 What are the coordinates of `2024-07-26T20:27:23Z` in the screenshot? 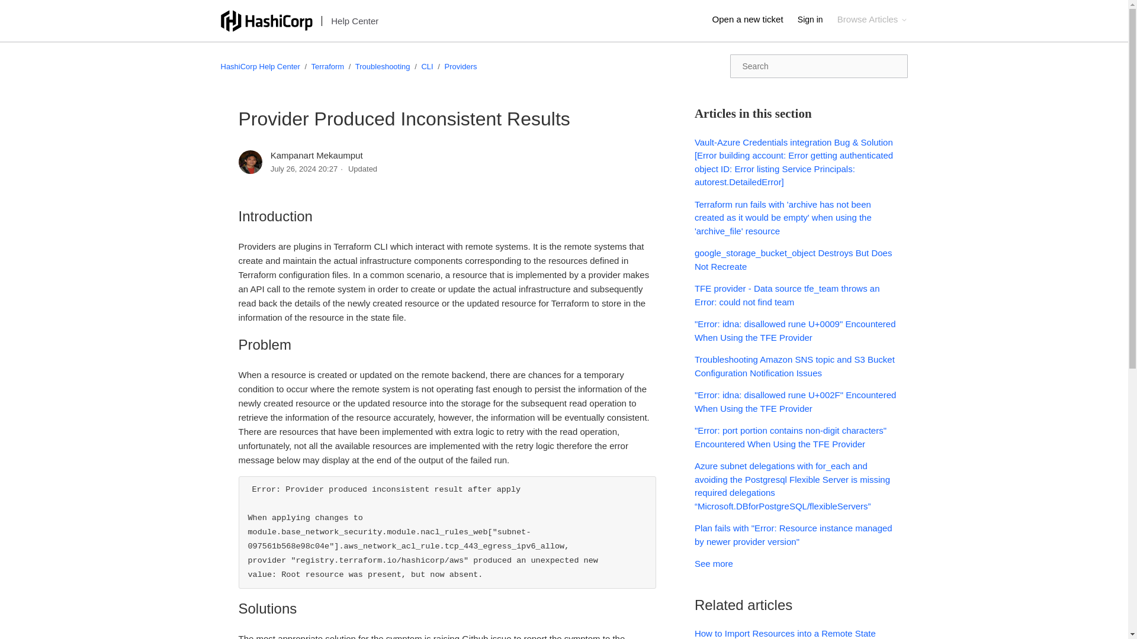 It's located at (304, 168).